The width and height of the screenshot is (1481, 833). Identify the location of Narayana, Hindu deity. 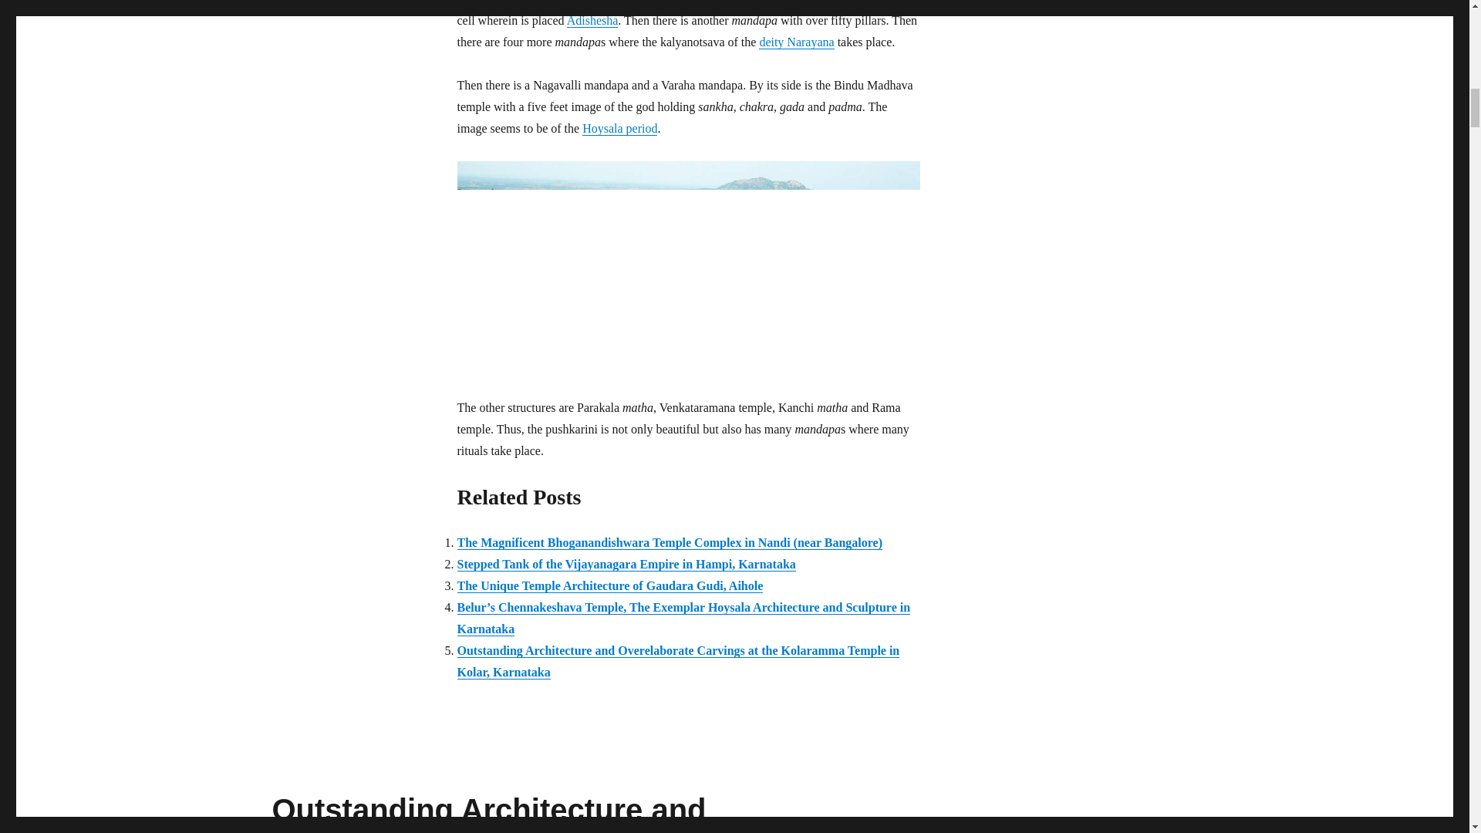
(796, 42).